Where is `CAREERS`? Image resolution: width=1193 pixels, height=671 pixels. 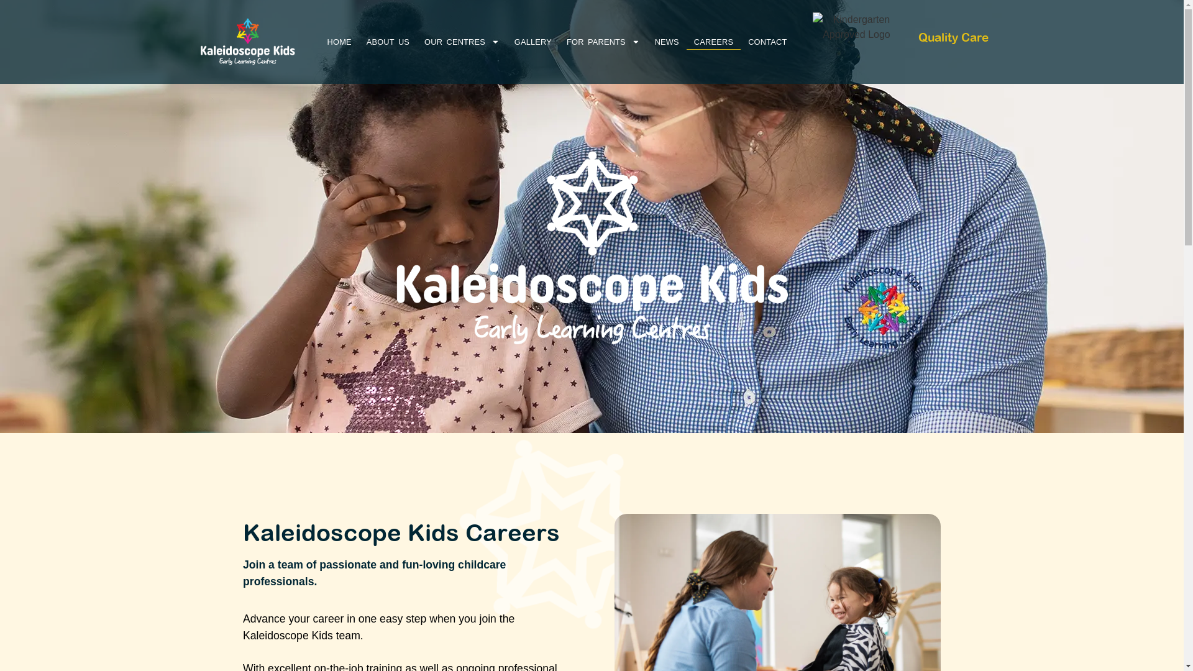 CAREERS is located at coordinates (713, 42).